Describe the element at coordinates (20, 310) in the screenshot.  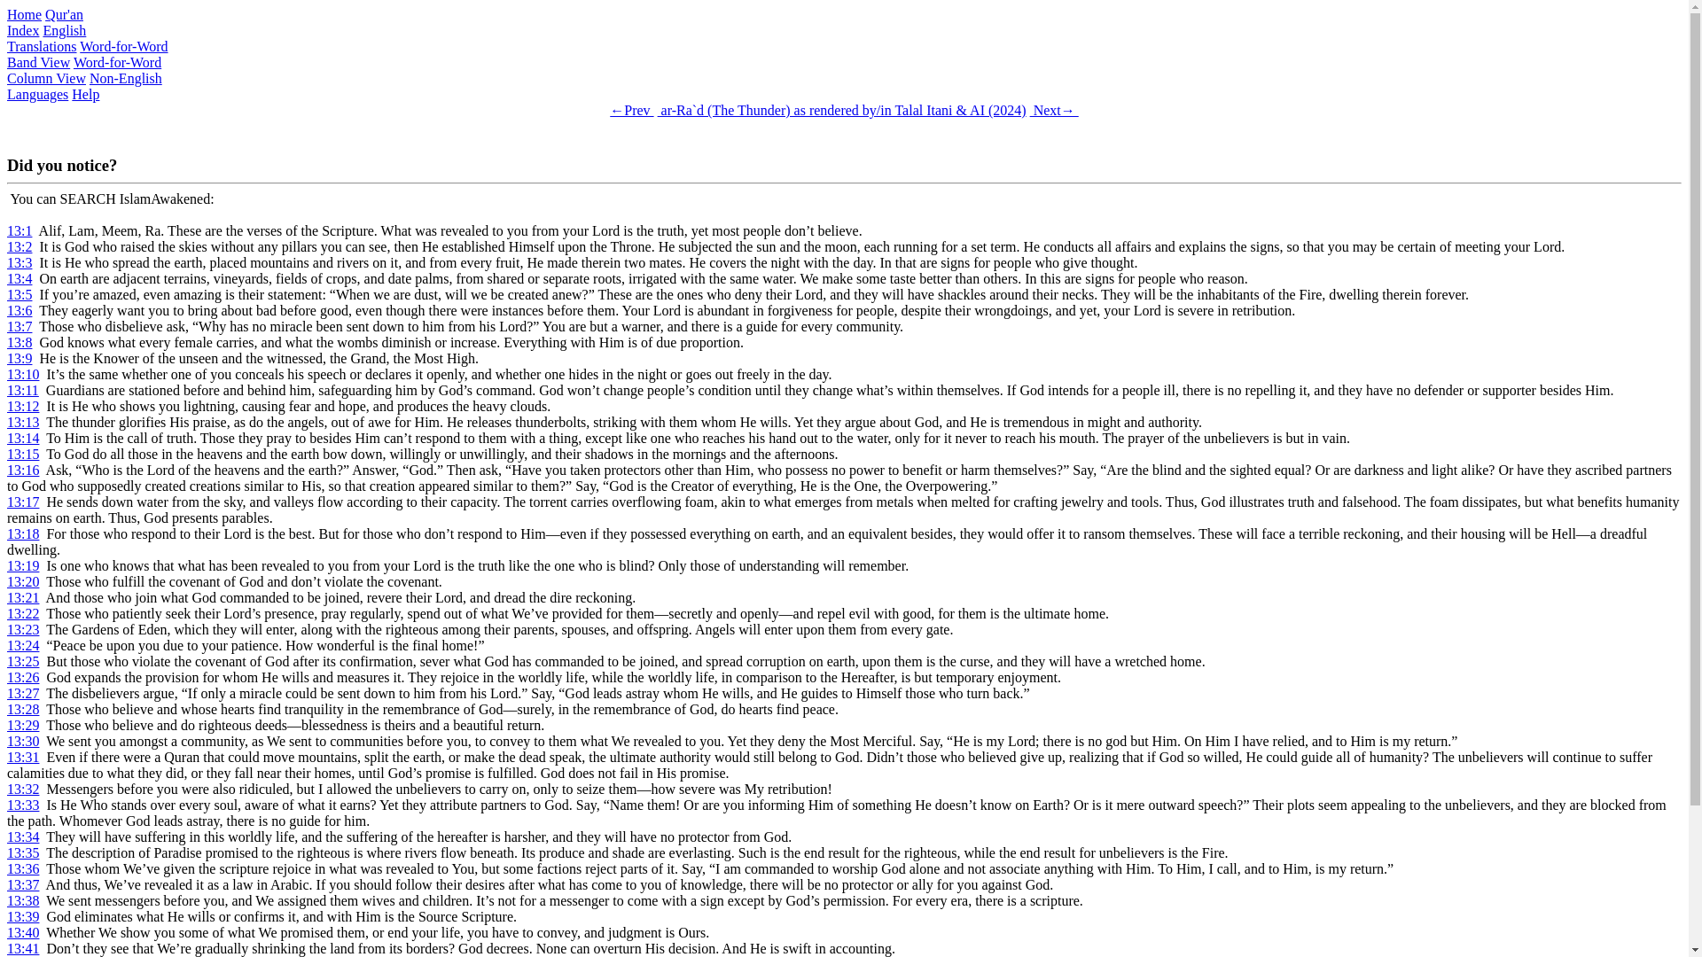
I see `13:1` at that location.